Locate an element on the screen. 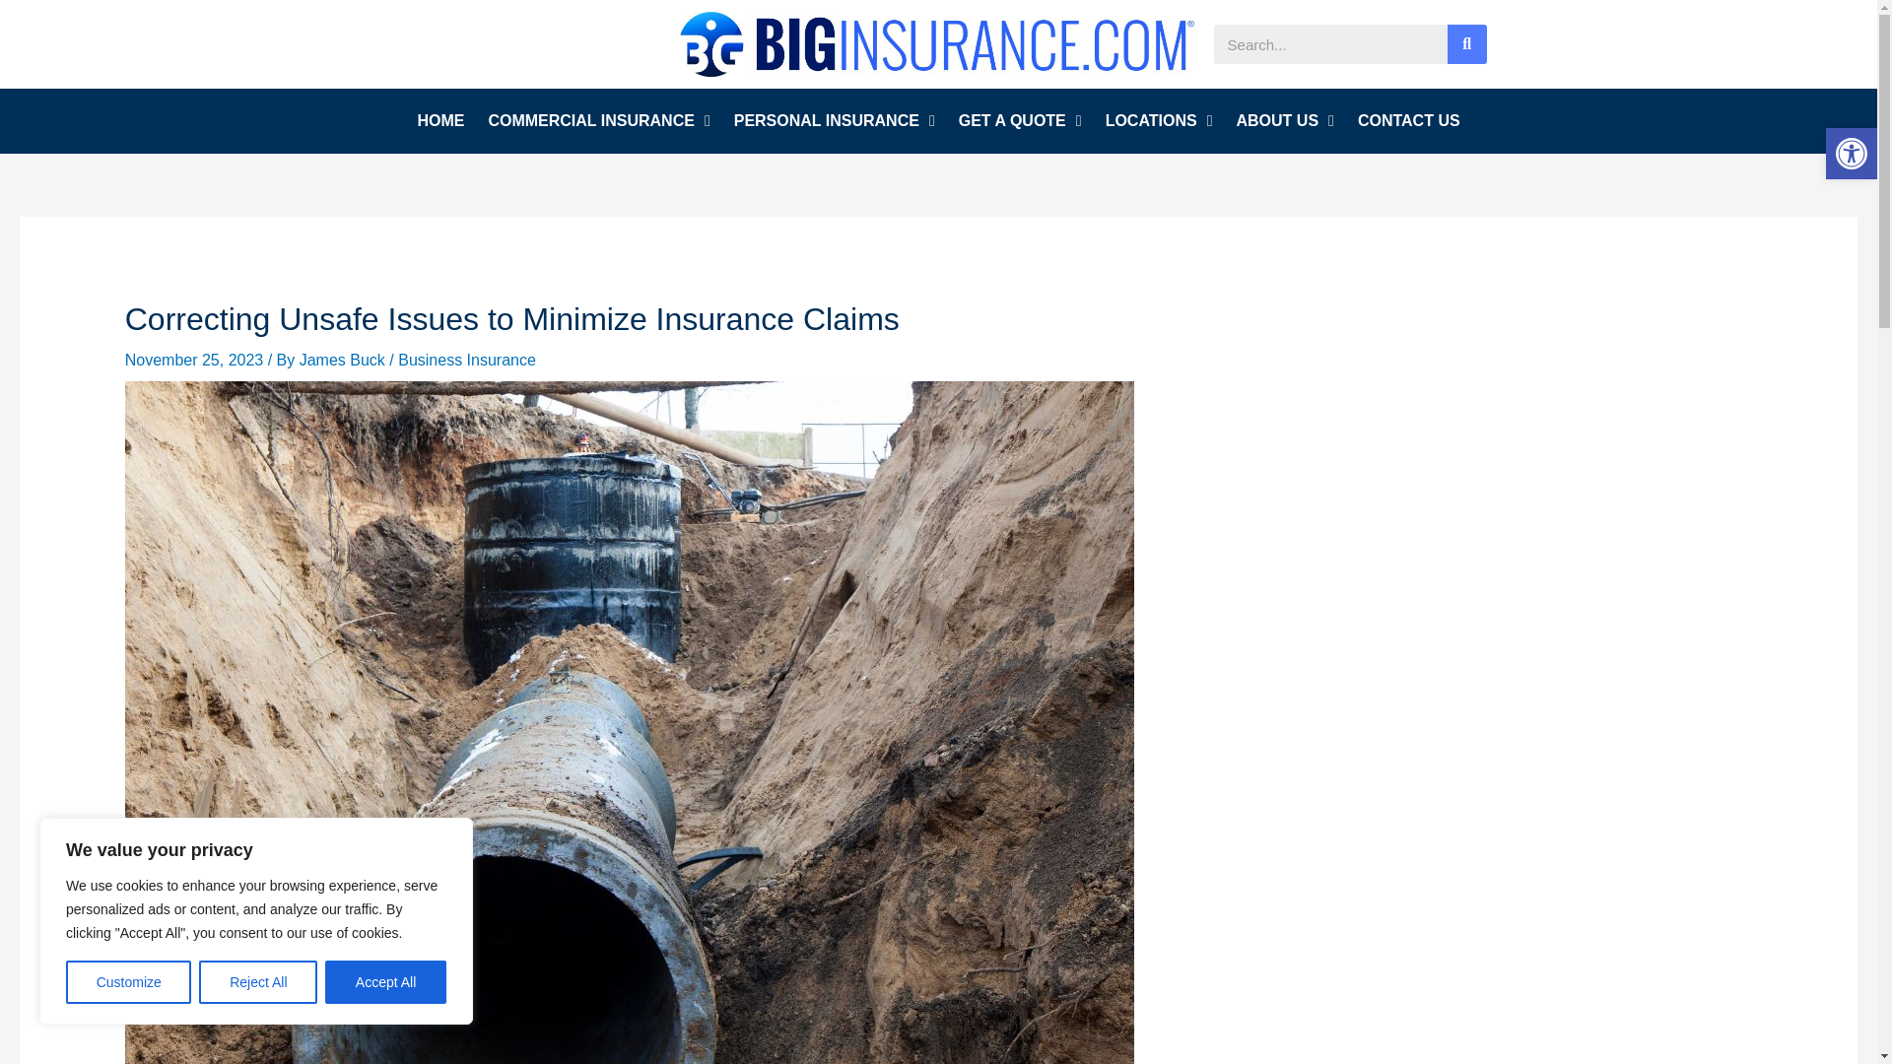  Search is located at coordinates (1330, 43).